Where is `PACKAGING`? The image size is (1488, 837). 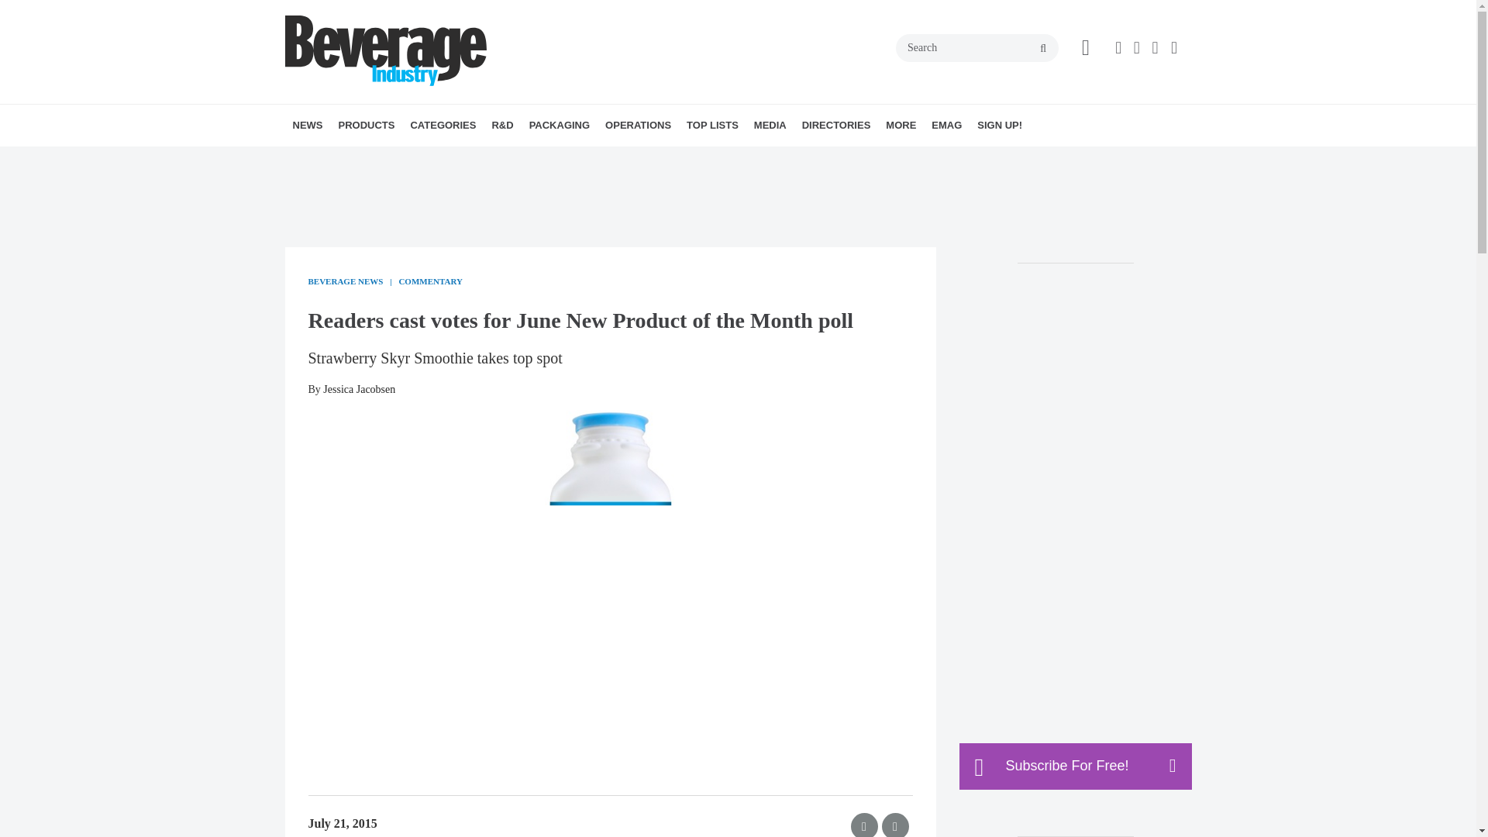 PACKAGING is located at coordinates (560, 126).